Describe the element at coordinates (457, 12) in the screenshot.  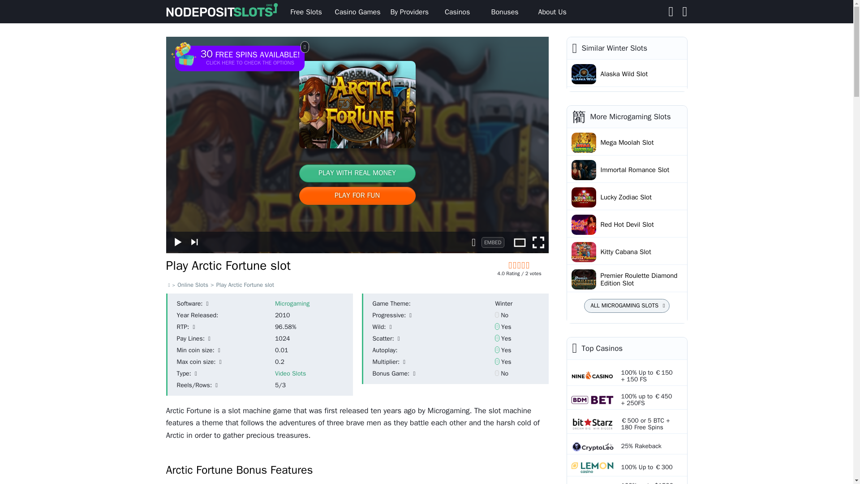
I see `Casinos` at that location.